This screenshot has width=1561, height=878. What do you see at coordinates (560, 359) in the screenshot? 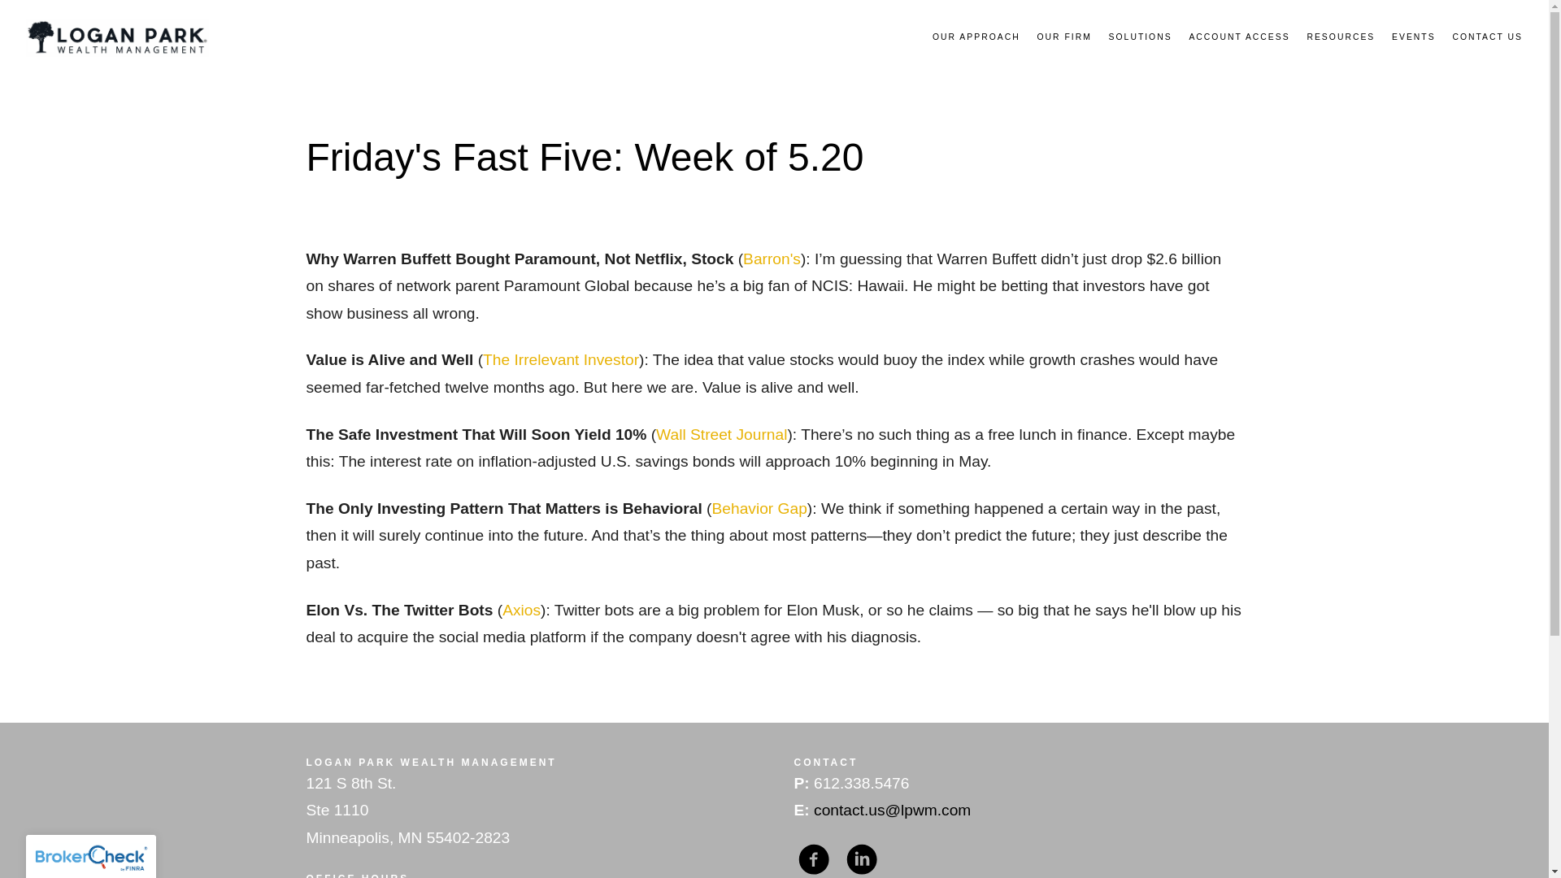
I see `The Irrelevant Investor` at bounding box center [560, 359].